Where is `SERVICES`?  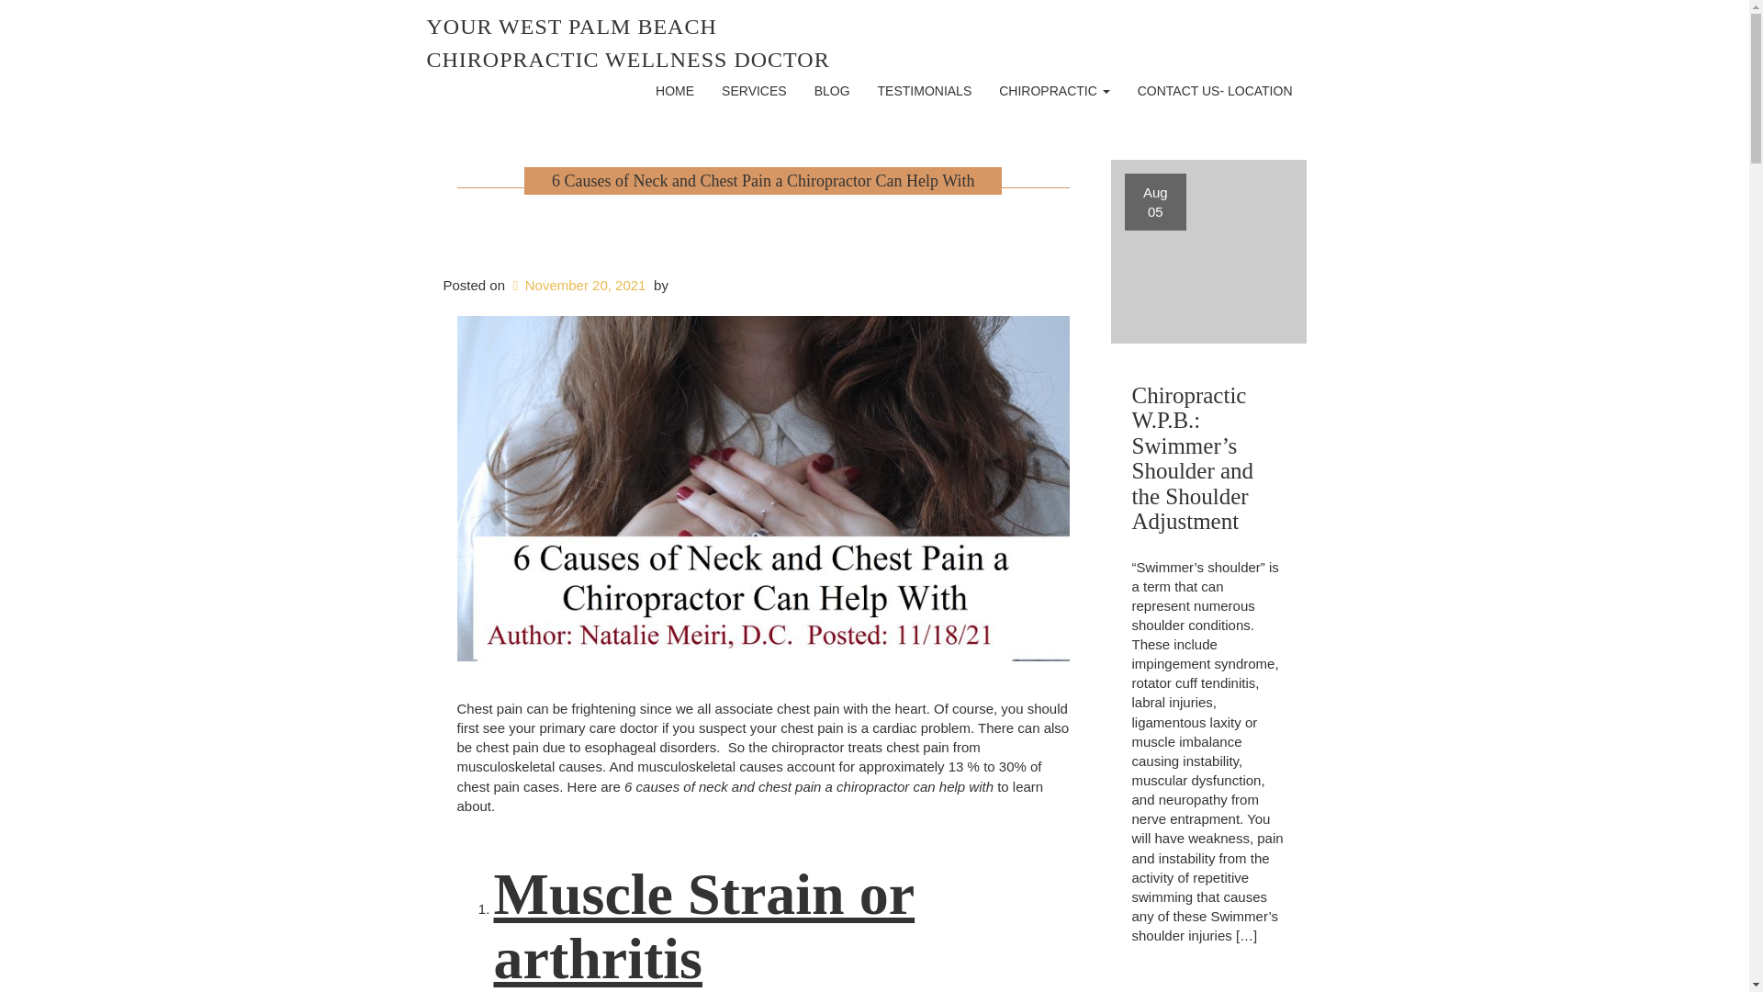
SERVICES is located at coordinates (1054, 91).